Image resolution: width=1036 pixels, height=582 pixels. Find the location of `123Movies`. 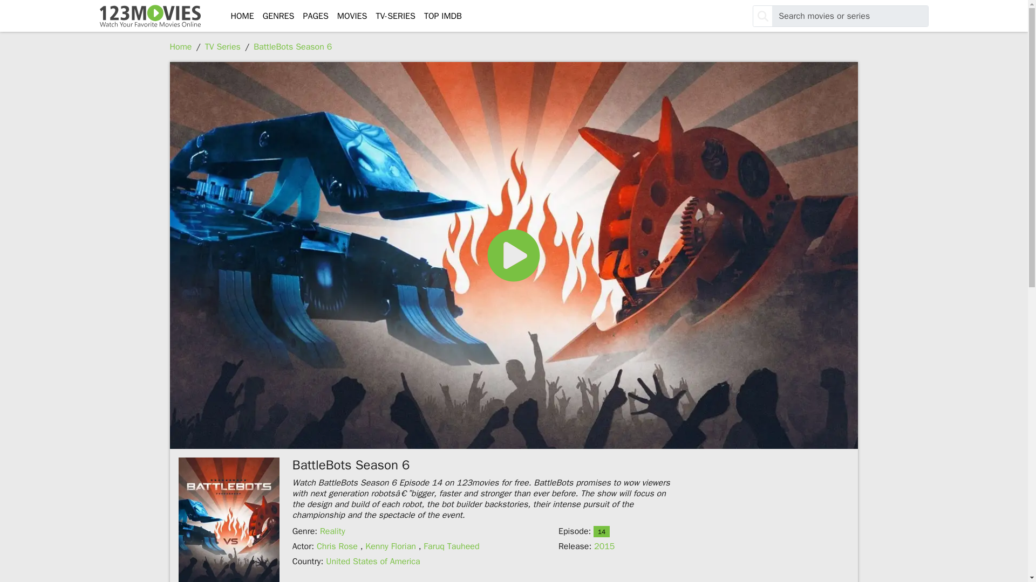

123Movies is located at coordinates (149, 16).